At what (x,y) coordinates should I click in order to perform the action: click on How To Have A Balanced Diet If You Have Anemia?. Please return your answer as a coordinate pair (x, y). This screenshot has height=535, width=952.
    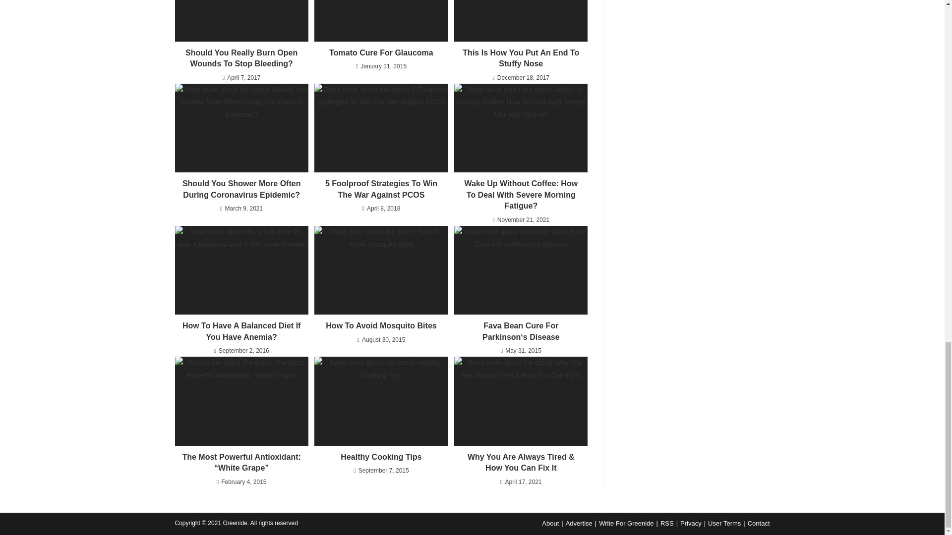
    Looking at the image, I should click on (241, 331).